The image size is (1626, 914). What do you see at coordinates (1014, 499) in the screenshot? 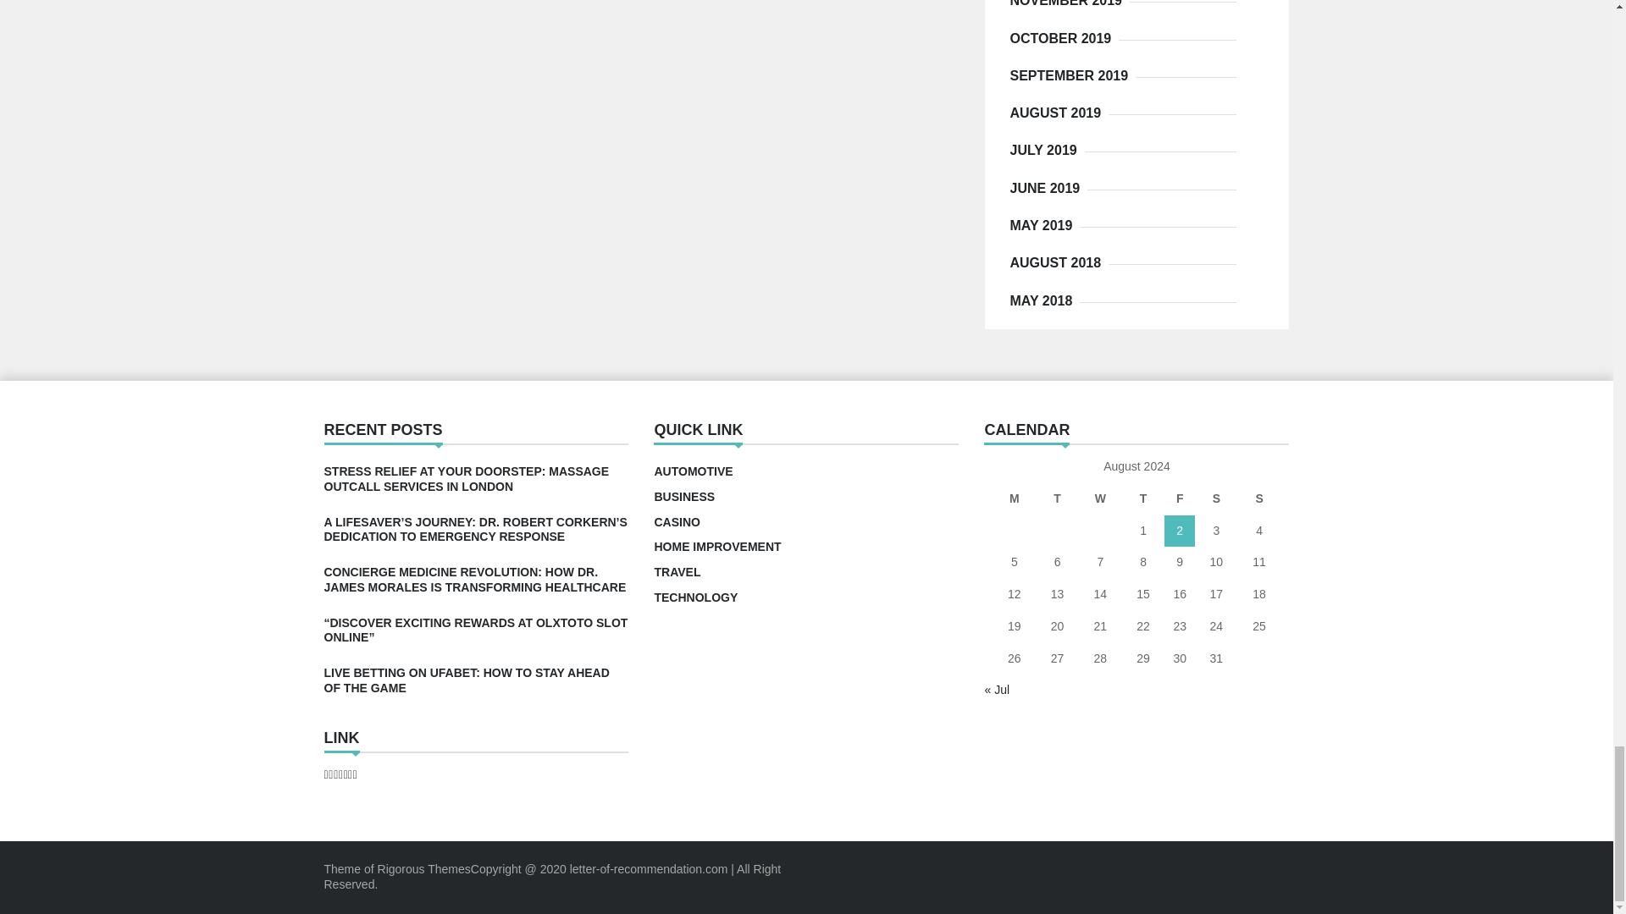
I see `Monday` at bounding box center [1014, 499].